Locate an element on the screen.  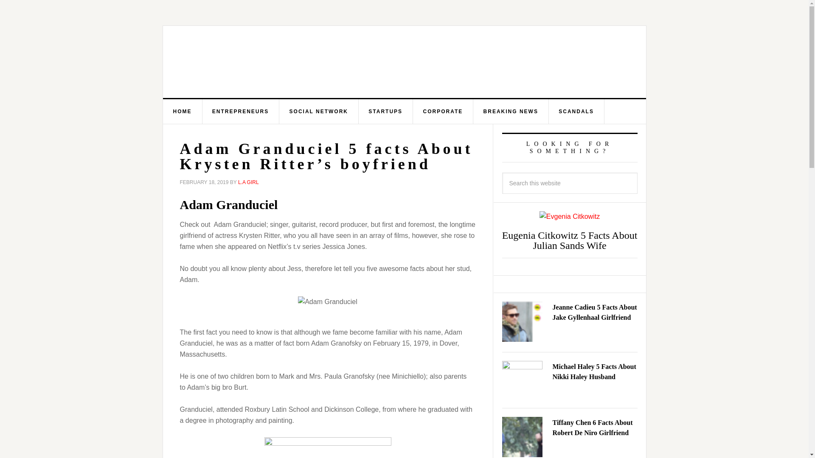
CORPORATE is located at coordinates (443, 111).